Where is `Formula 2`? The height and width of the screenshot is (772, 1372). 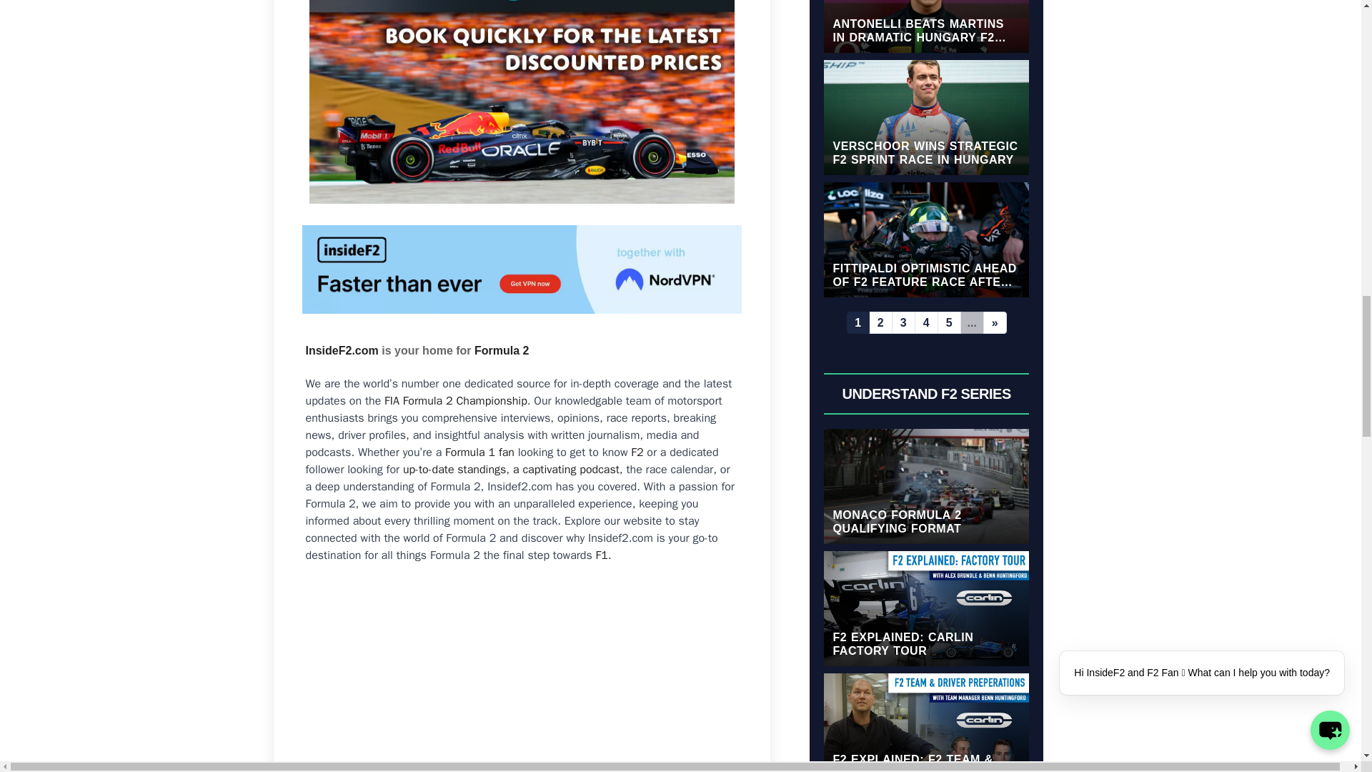 Formula 2 is located at coordinates (502, 350).